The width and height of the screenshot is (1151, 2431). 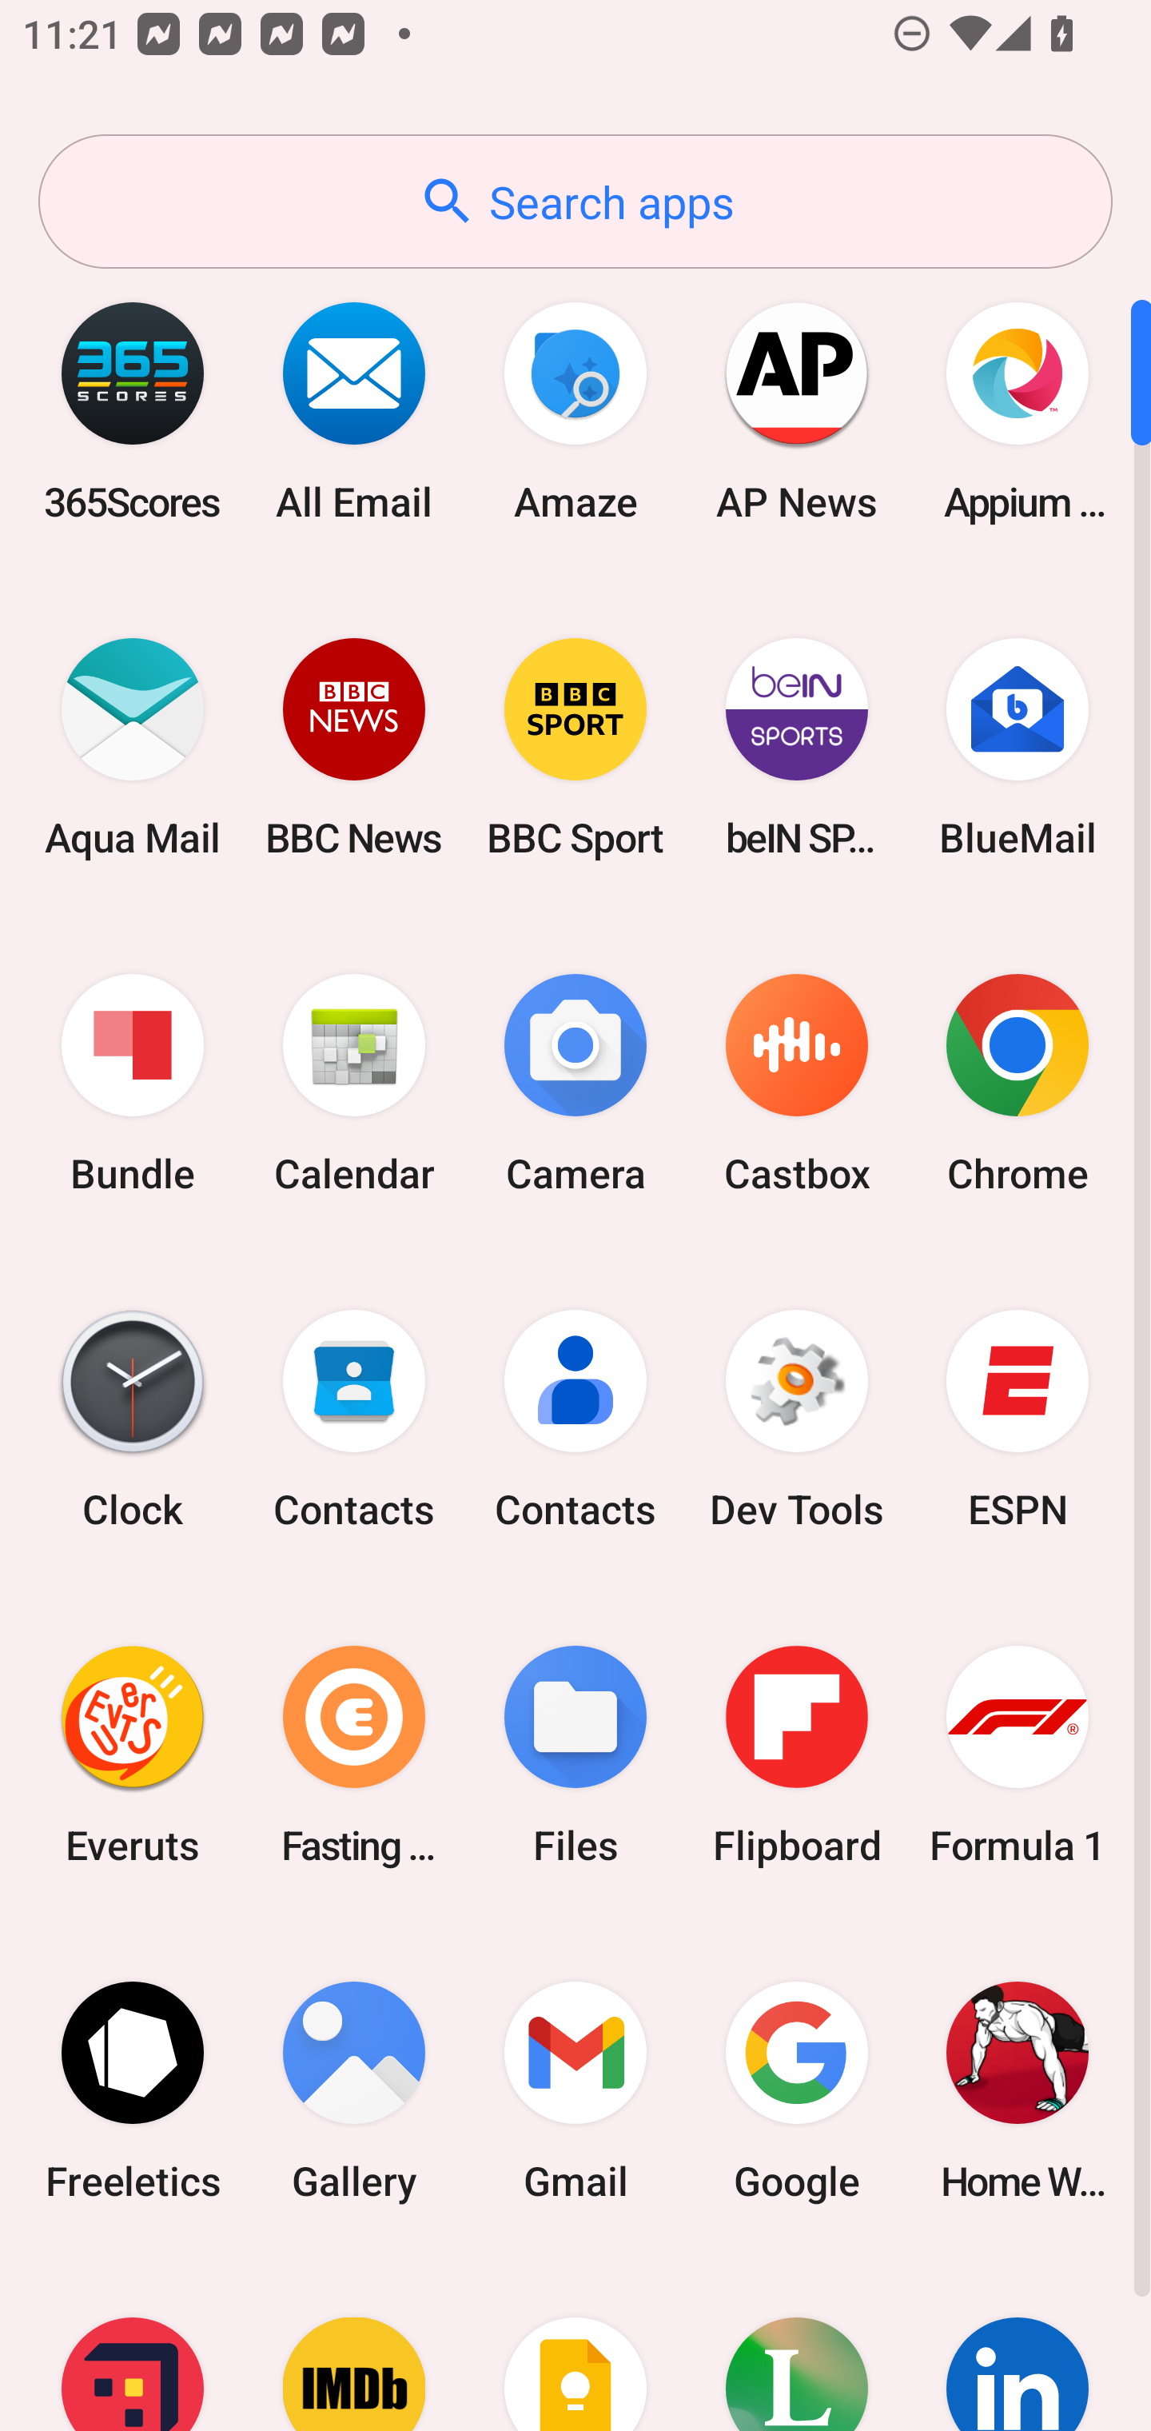 I want to click on Fasting Coach, so click(x=354, y=1754).